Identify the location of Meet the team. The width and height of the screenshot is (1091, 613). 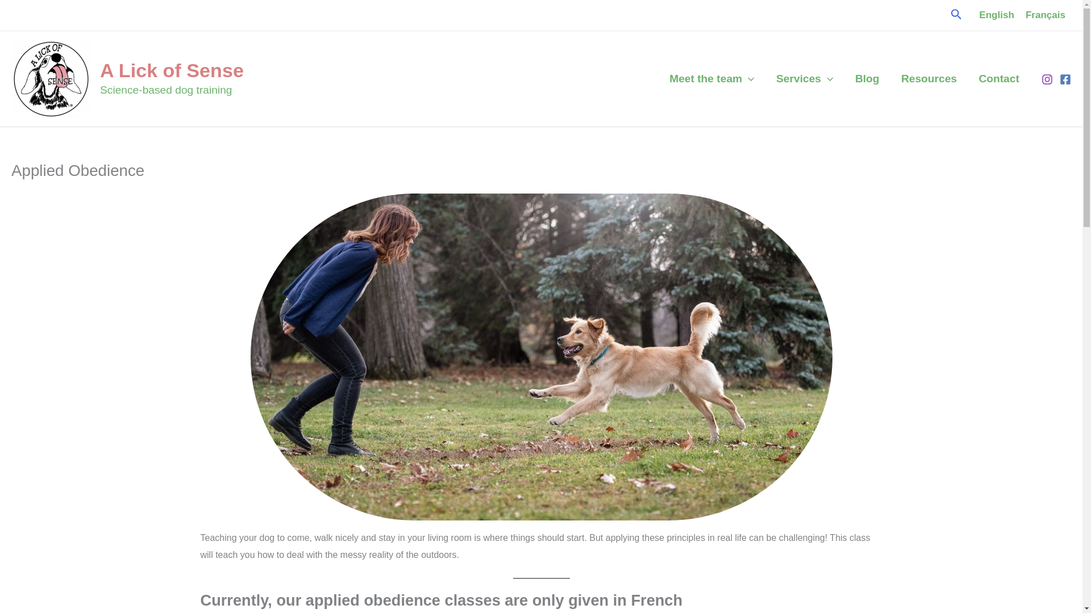
(712, 79).